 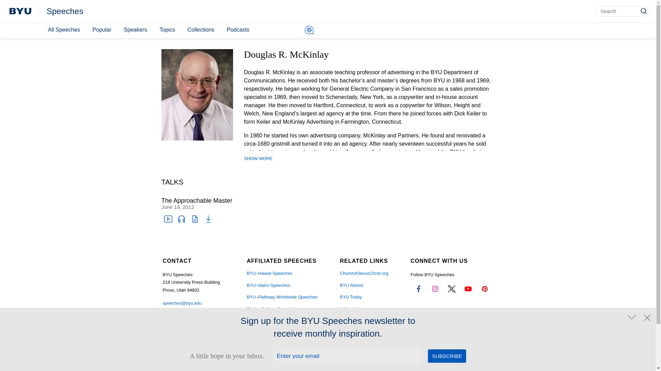 I want to click on Topics, so click(x=167, y=30).